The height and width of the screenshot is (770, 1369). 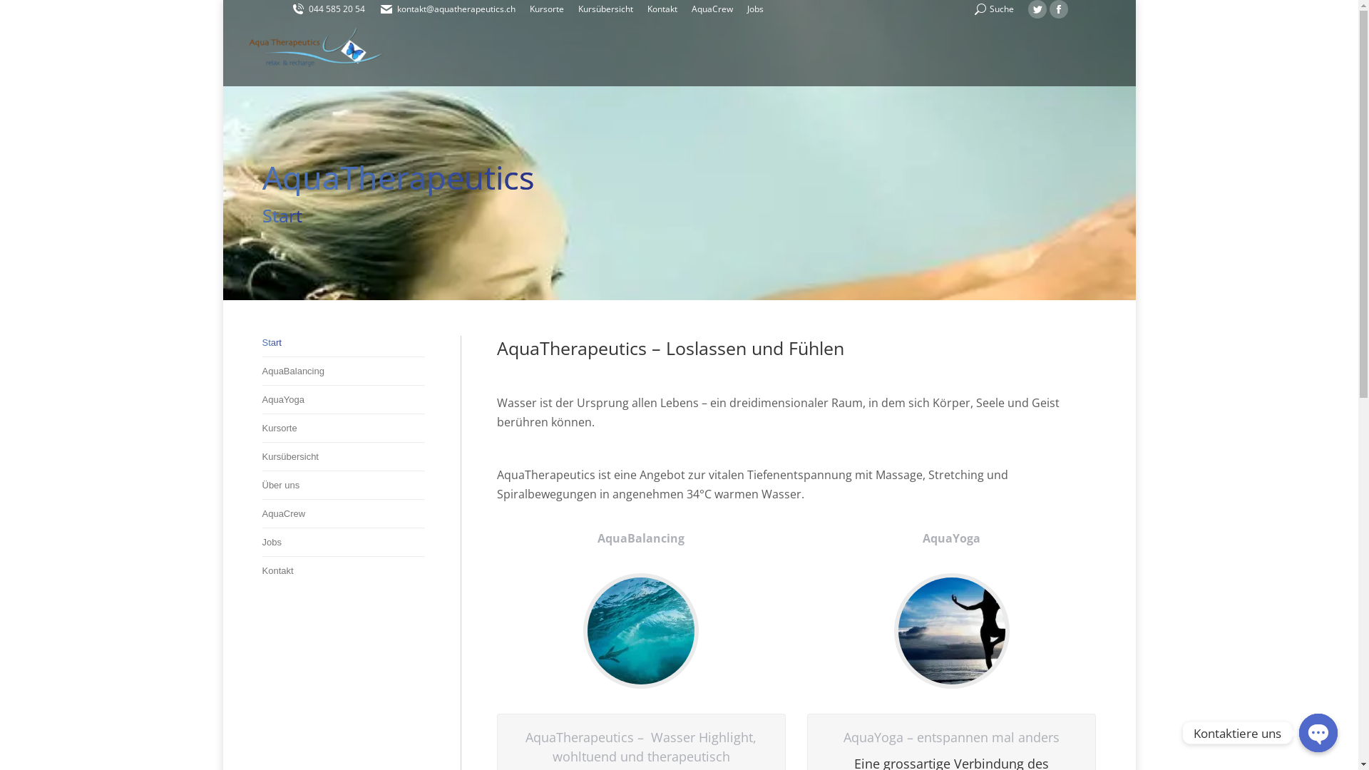 I want to click on Kontakt, so click(x=278, y=571).